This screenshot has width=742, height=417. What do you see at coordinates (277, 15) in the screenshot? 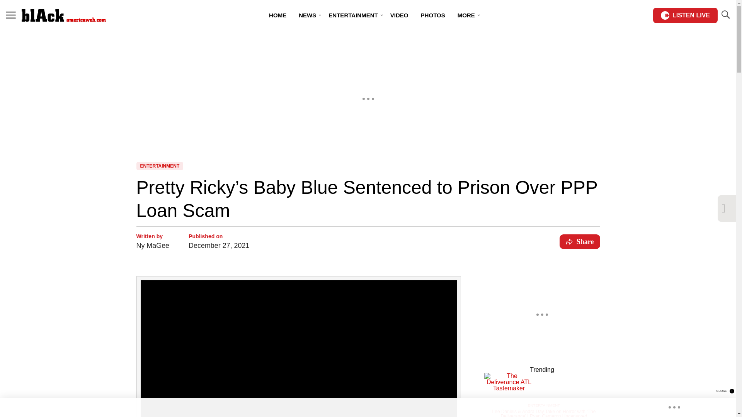
I see `HOME` at bounding box center [277, 15].